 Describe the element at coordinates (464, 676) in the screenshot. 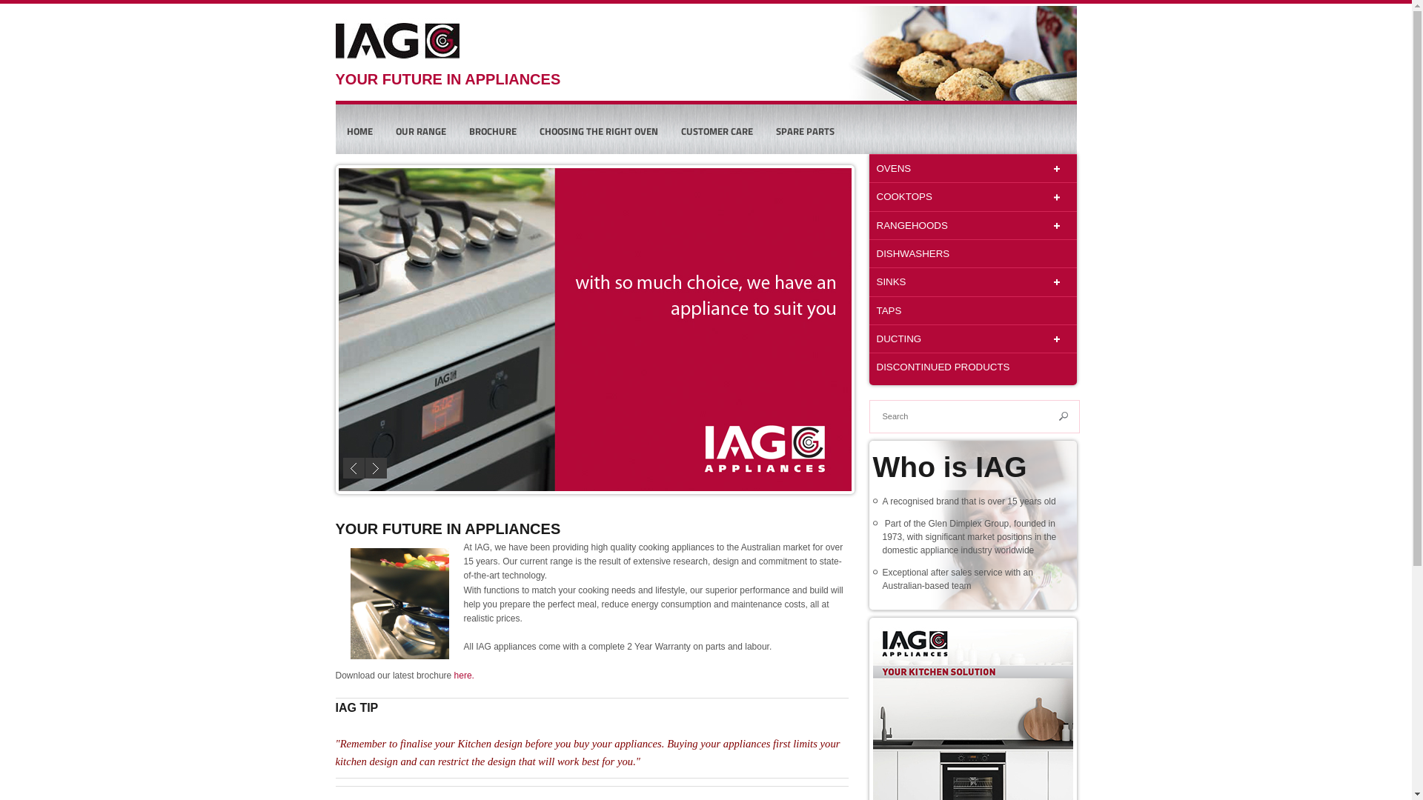

I see `here.` at that location.